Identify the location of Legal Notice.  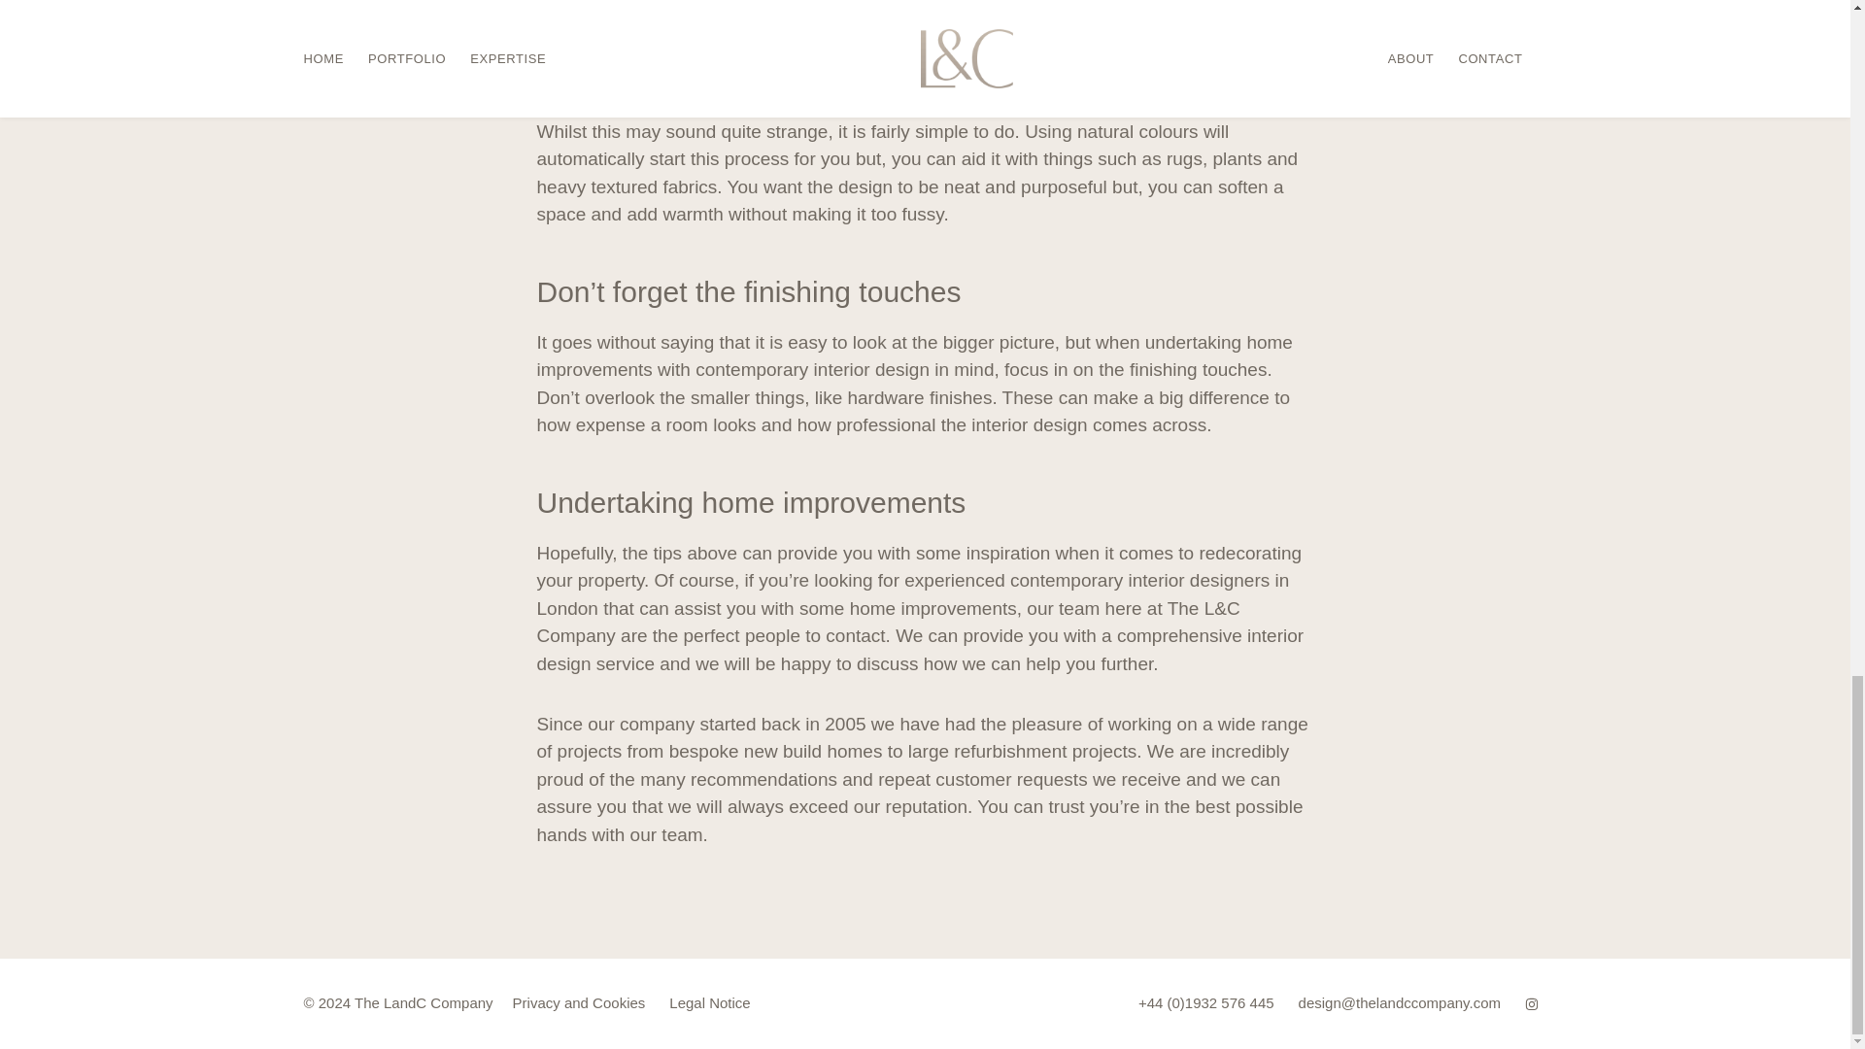
(709, 1003).